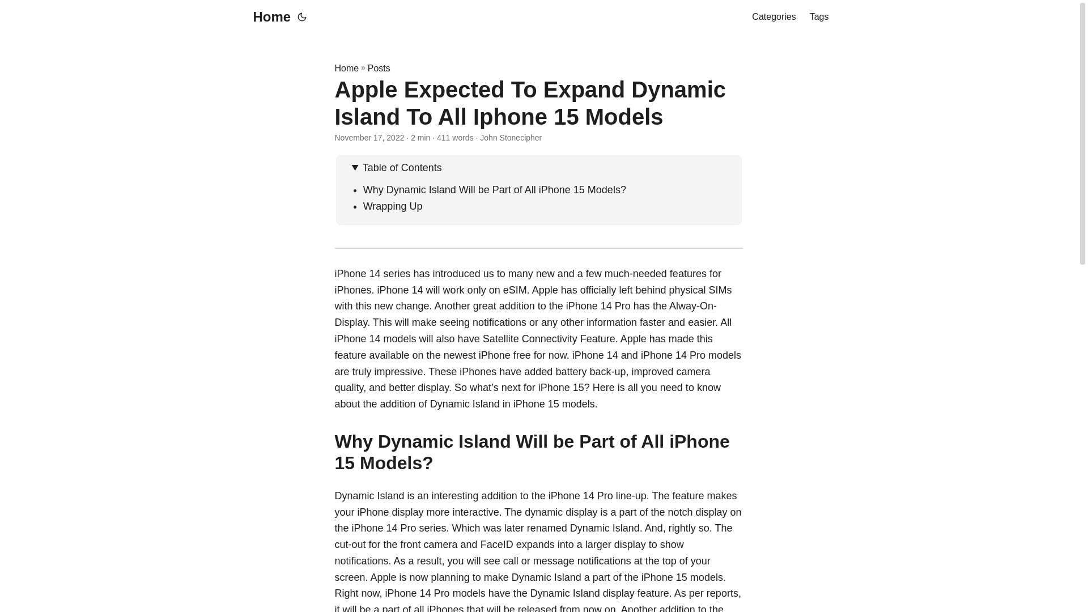  I want to click on Tags, so click(819, 17).